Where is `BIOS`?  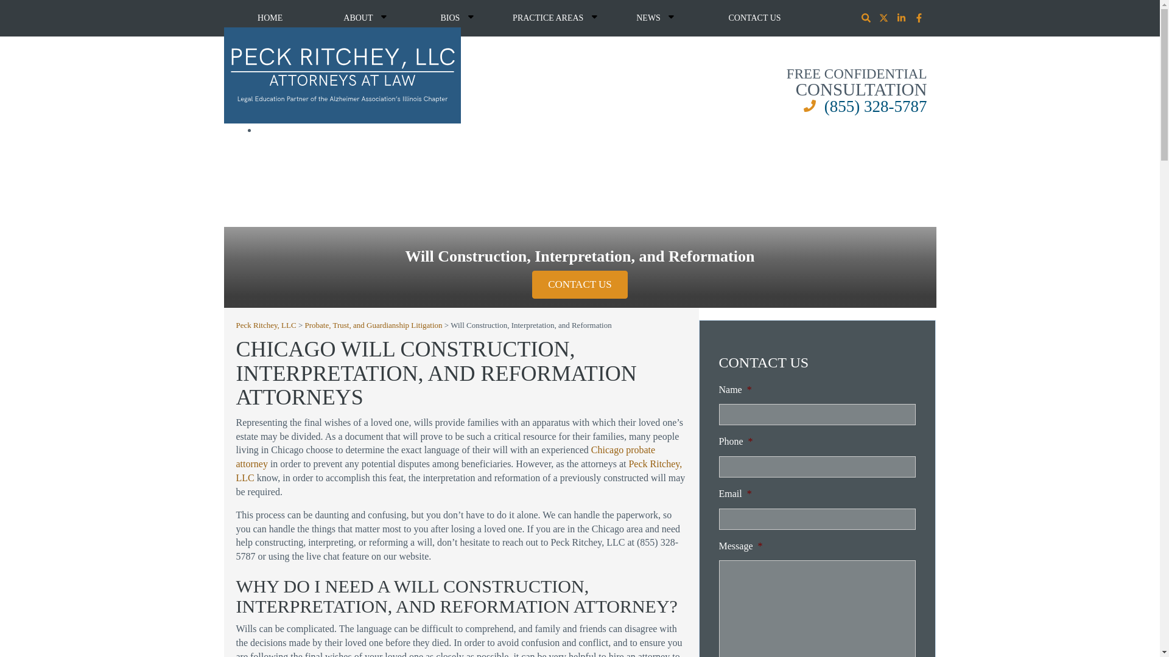 BIOS is located at coordinates (457, 18).